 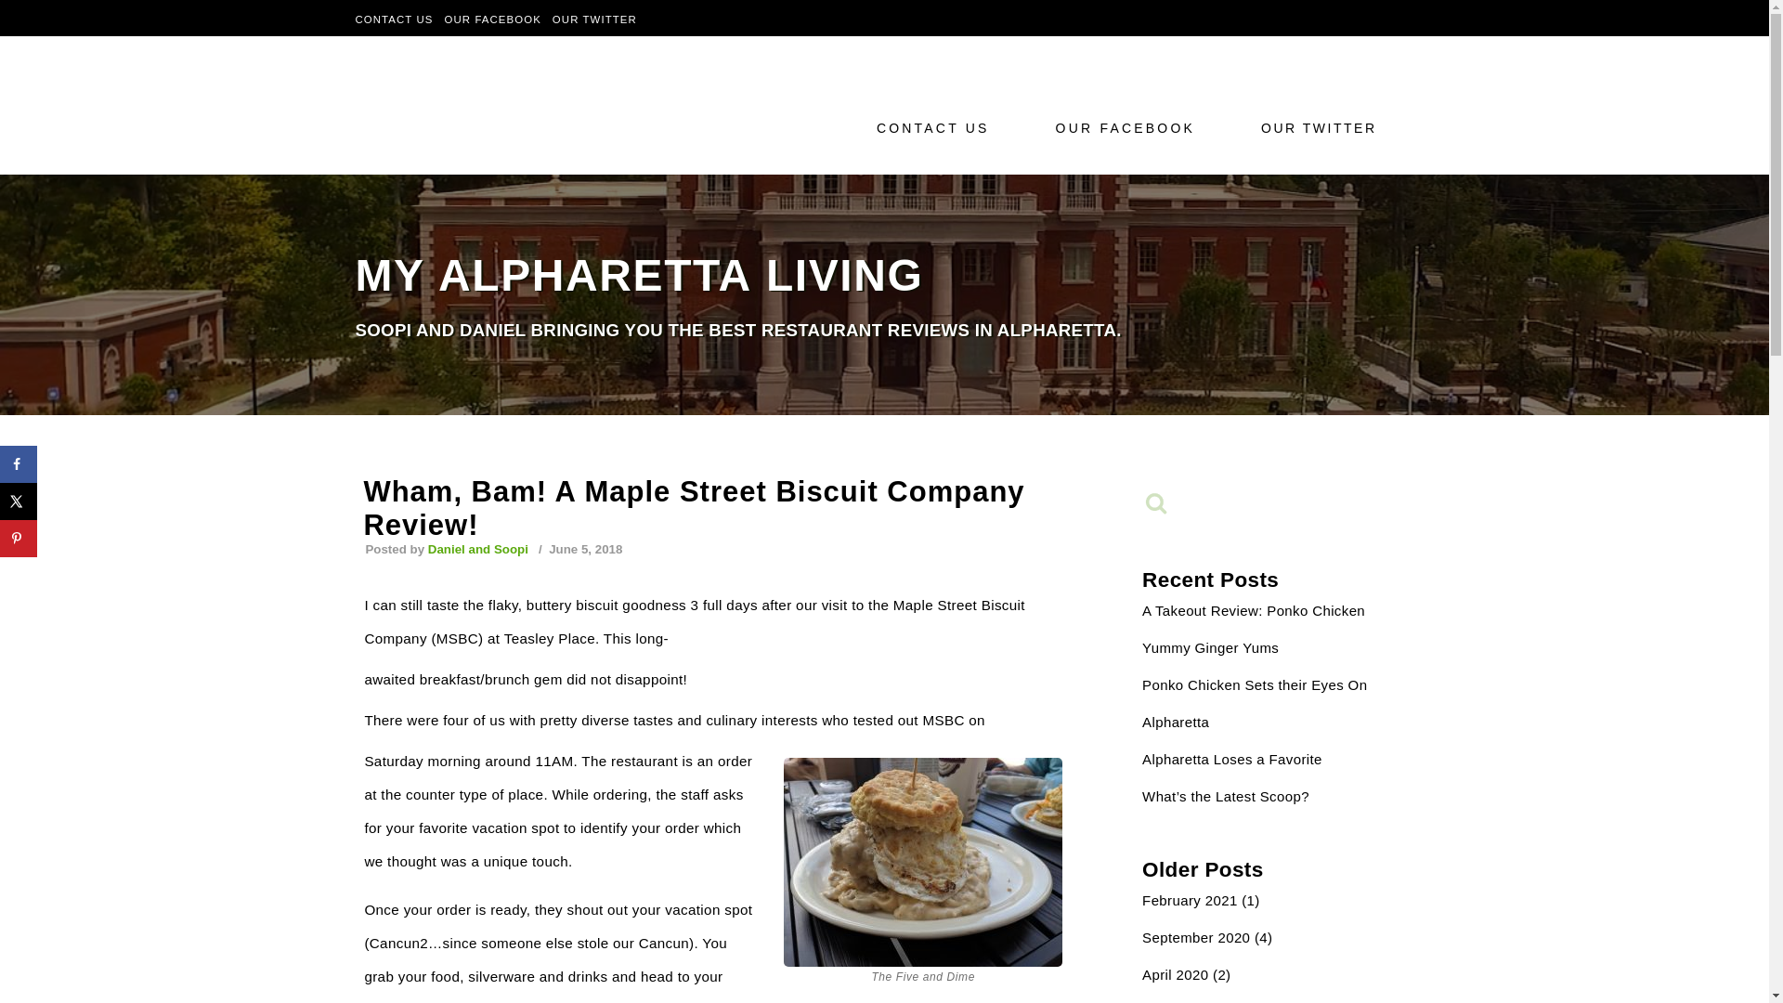 I want to click on CONTACT US, so click(x=394, y=19).